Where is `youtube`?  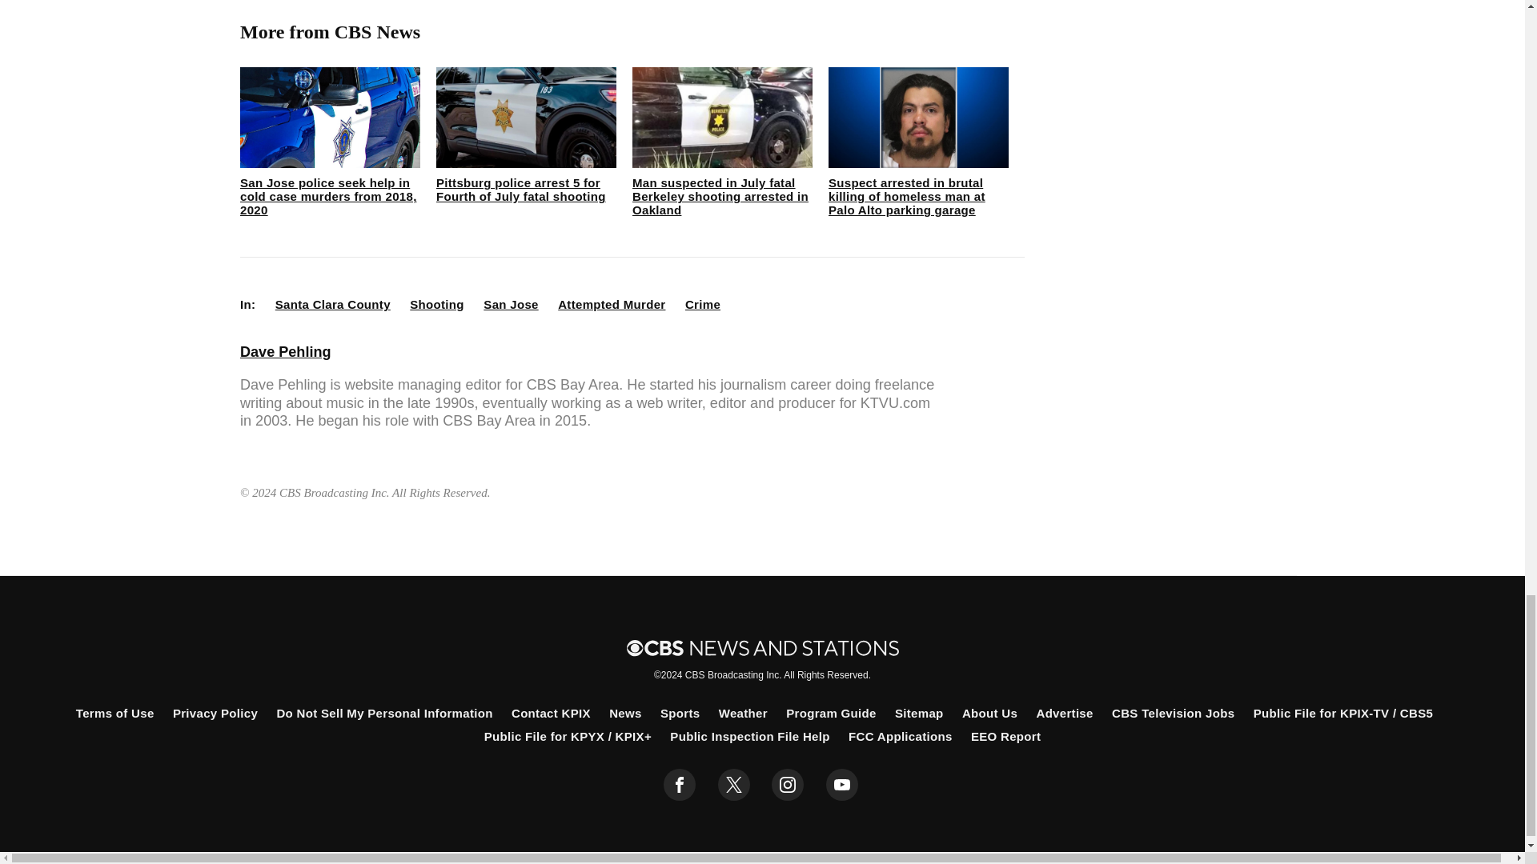 youtube is located at coordinates (842, 785).